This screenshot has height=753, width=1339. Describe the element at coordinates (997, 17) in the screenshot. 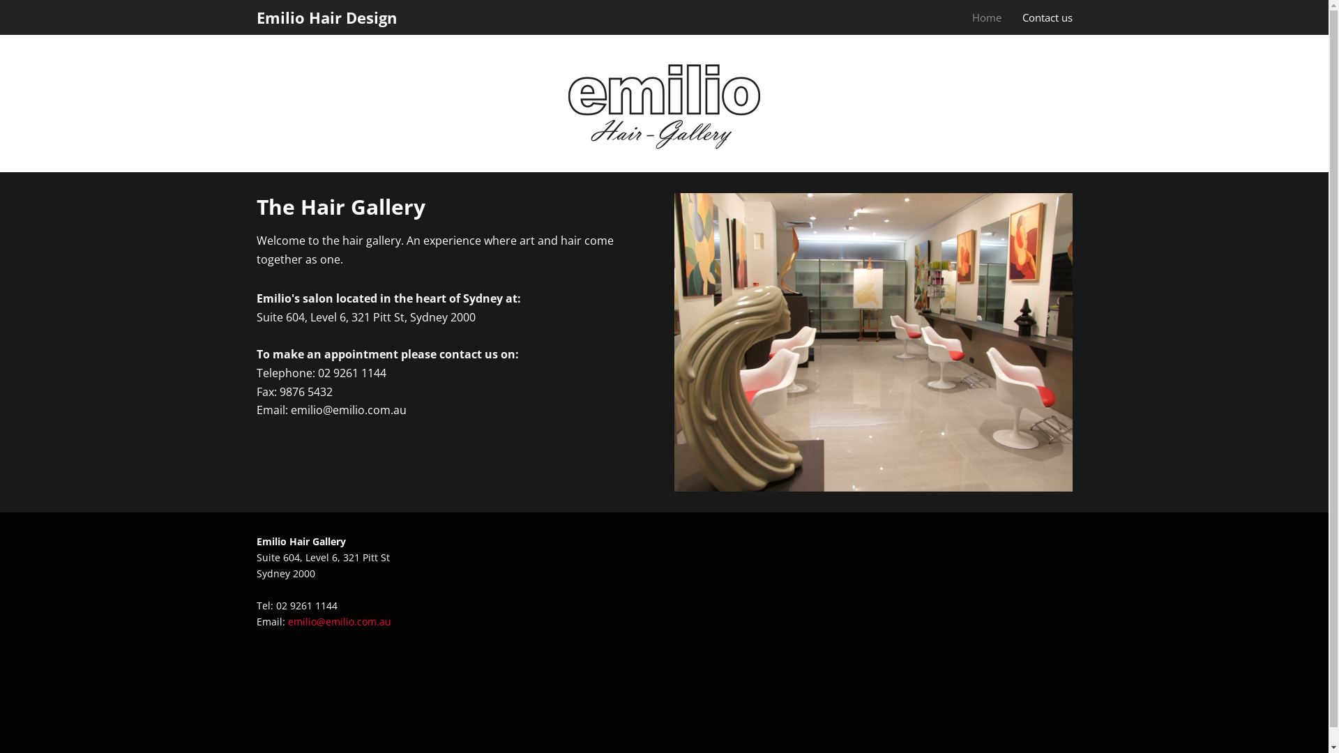

I see `Home` at that location.